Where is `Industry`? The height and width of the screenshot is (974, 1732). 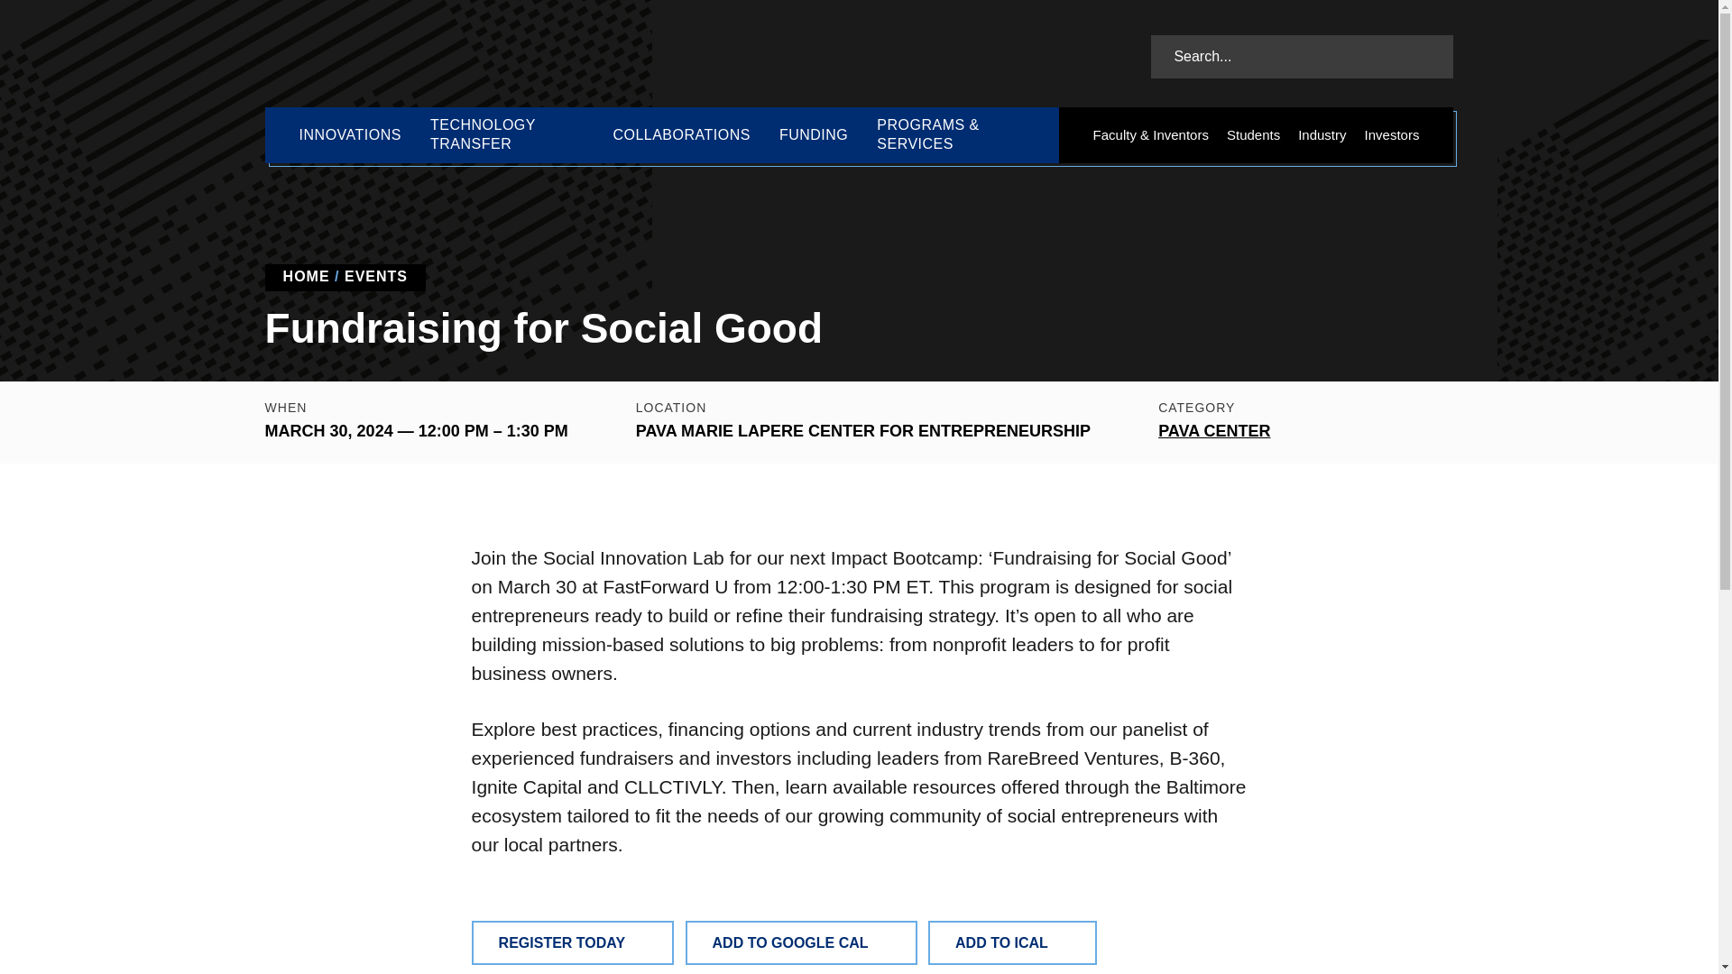
Industry is located at coordinates (1321, 135).